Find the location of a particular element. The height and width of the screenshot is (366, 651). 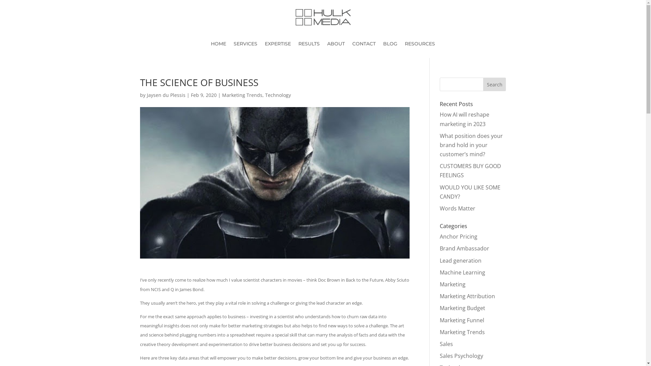

Machine Learning is located at coordinates (462, 272).